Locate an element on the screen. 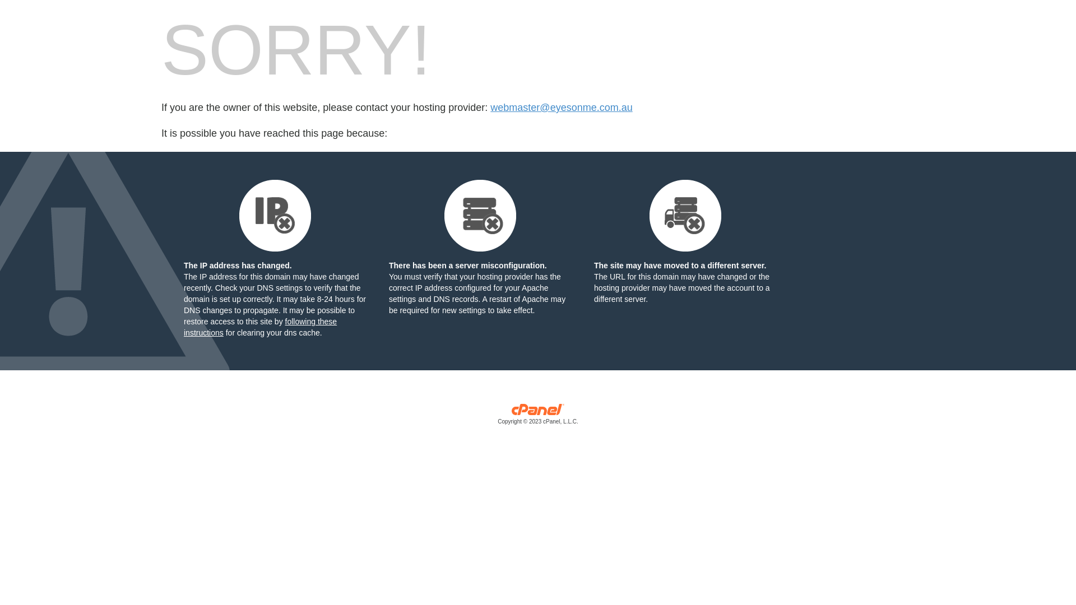  webmaster@eyesonme.com.au is located at coordinates (562, 108).